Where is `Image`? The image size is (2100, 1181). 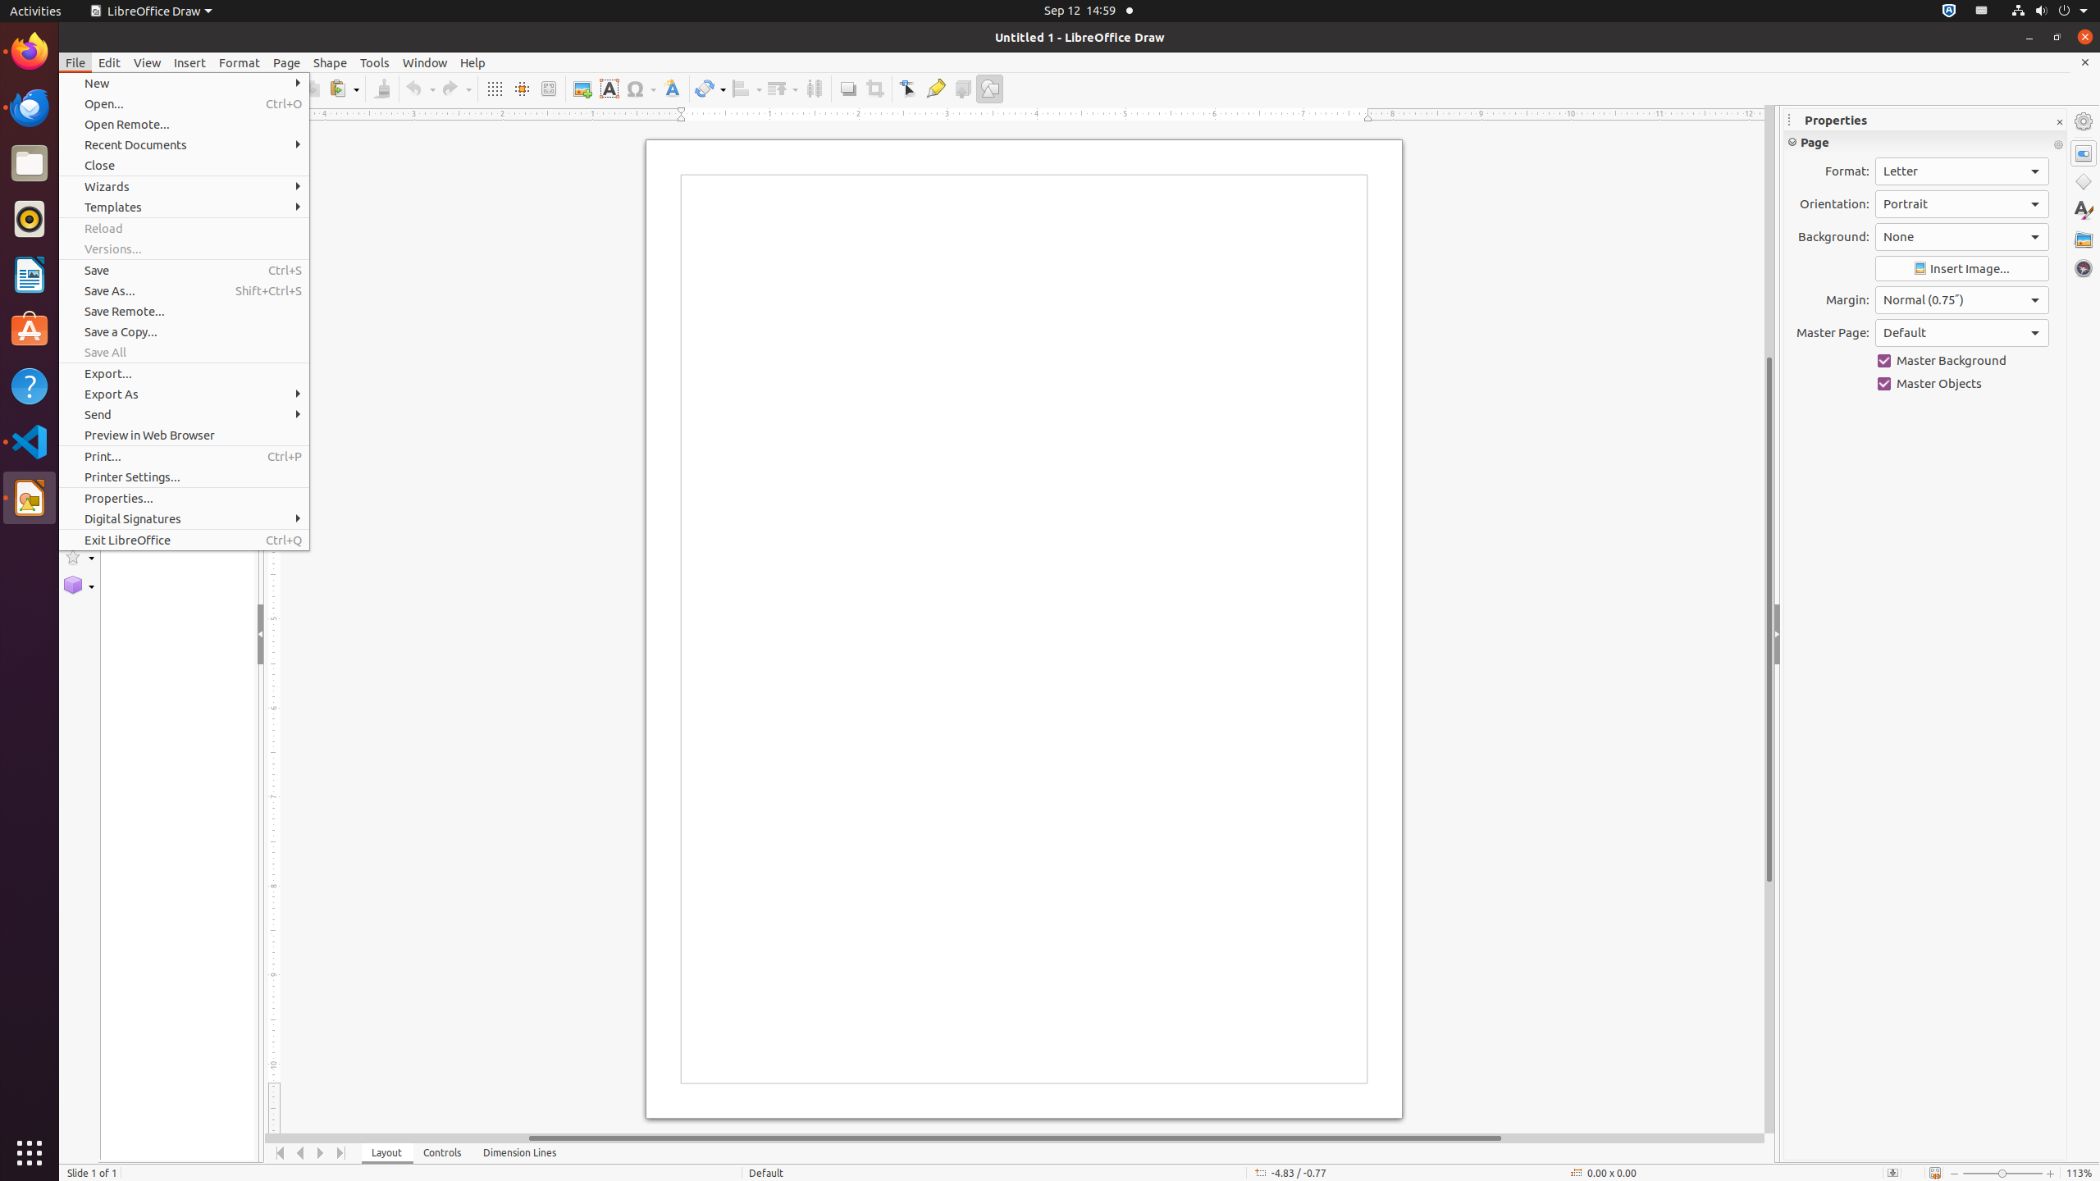
Image is located at coordinates (582, 89).